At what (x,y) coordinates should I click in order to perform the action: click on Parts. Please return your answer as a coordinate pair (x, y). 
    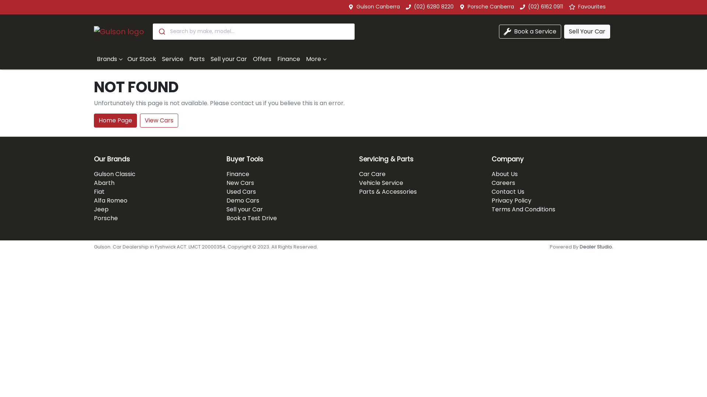
    Looking at the image, I should click on (197, 59).